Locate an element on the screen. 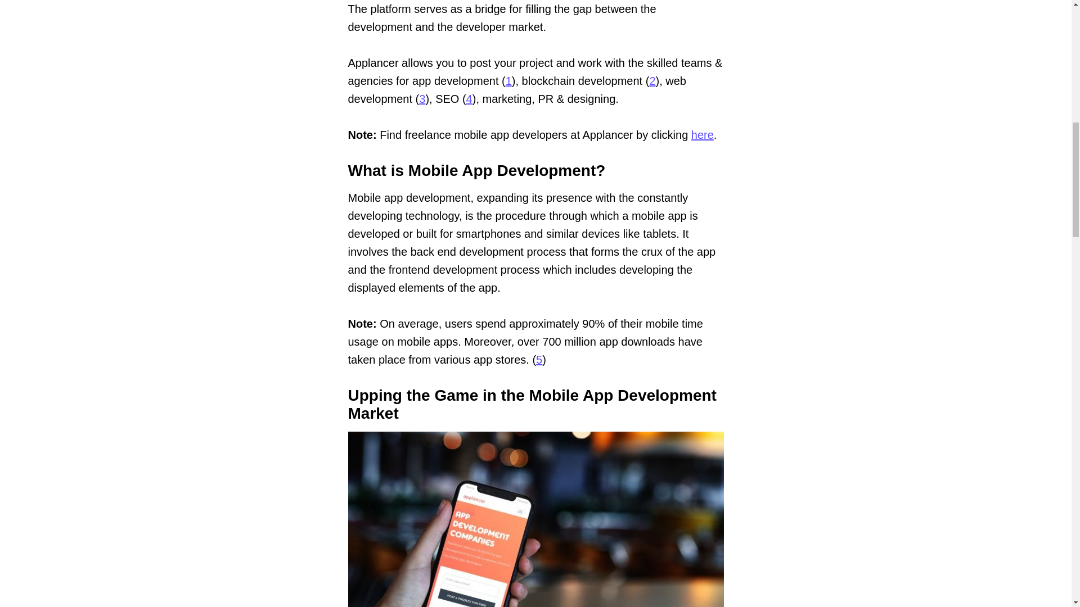 This screenshot has height=607, width=1080. here is located at coordinates (702, 134).